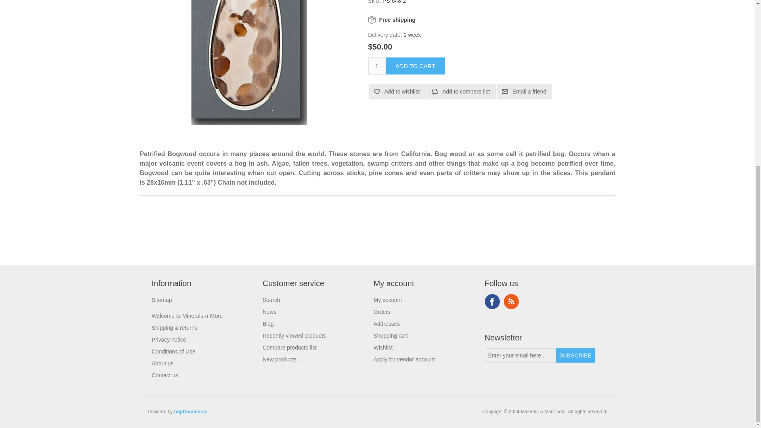  What do you see at coordinates (397, 91) in the screenshot?
I see `Add to wishlist` at bounding box center [397, 91].